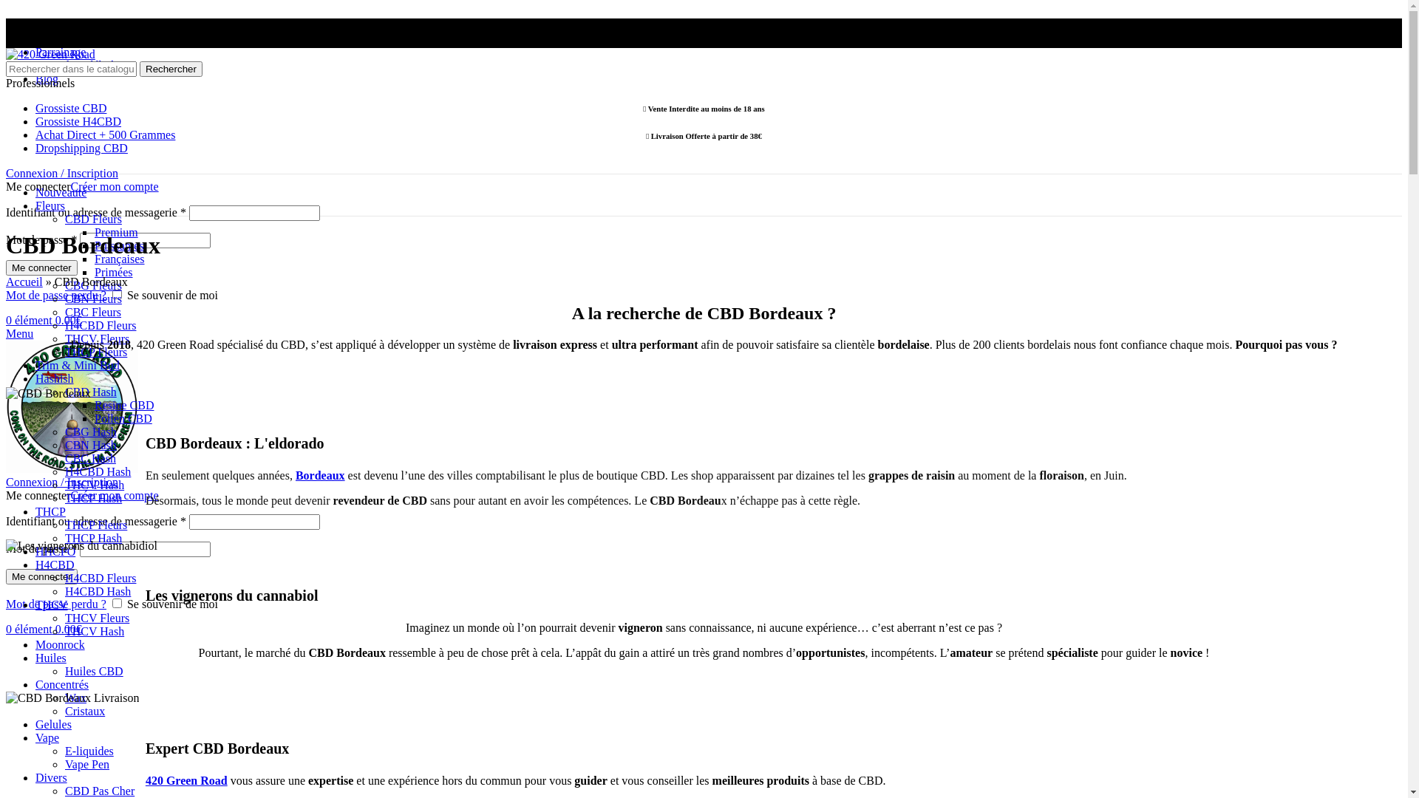  Describe the element at coordinates (81, 148) in the screenshot. I see `Dropshipping CBD` at that location.